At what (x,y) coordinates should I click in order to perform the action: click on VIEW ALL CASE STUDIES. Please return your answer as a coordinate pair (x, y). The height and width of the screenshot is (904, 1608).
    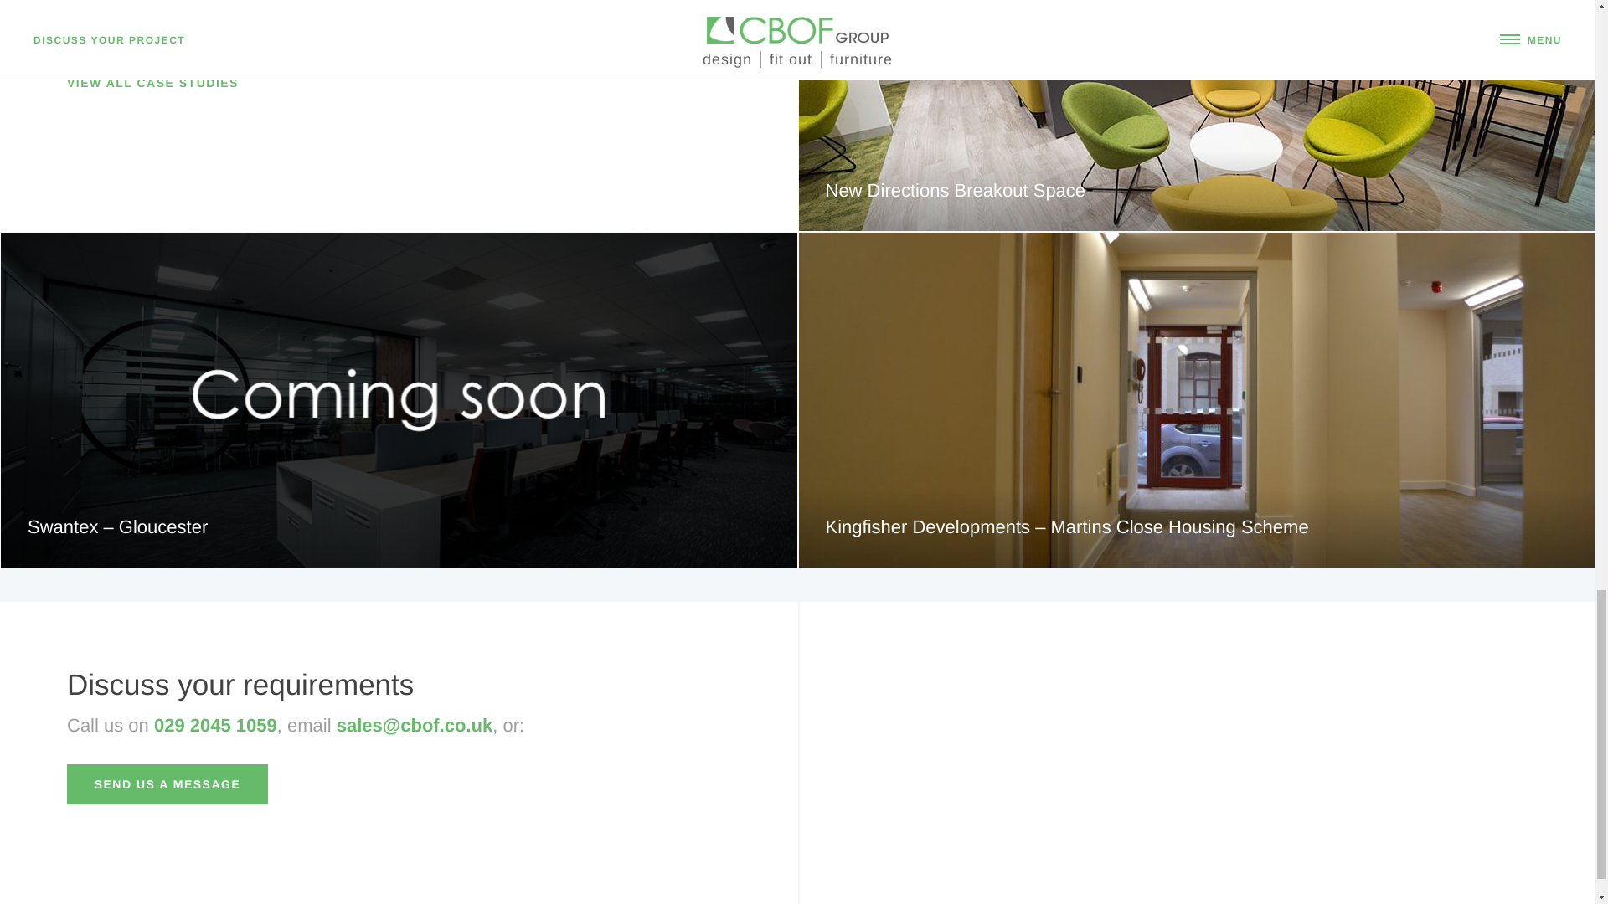
    Looking at the image, I should click on (152, 82).